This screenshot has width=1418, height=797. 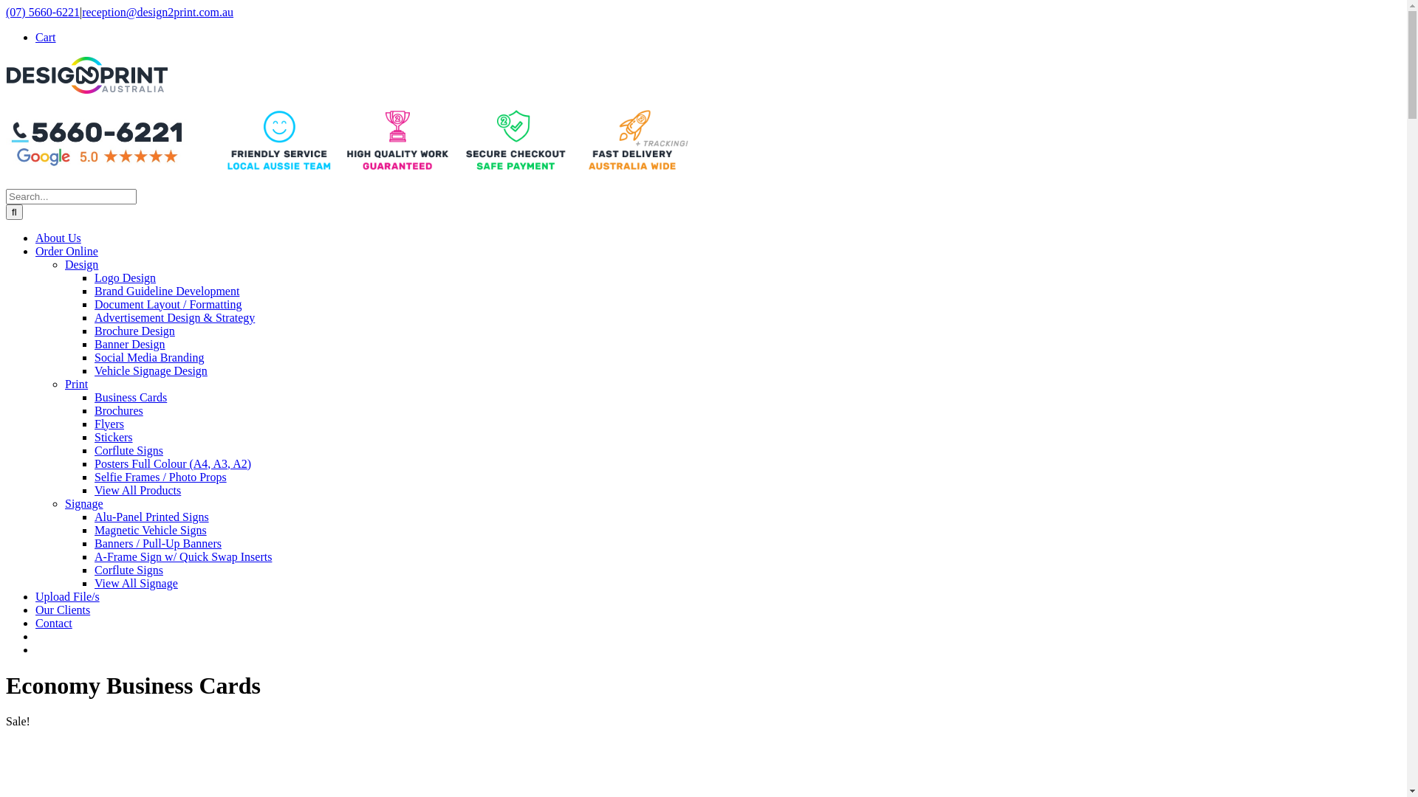 What do you see at coordinates (152, 517) in the screenshot?
I see `Alu-Panel Printed Signs` at bounding box center [152, 517].